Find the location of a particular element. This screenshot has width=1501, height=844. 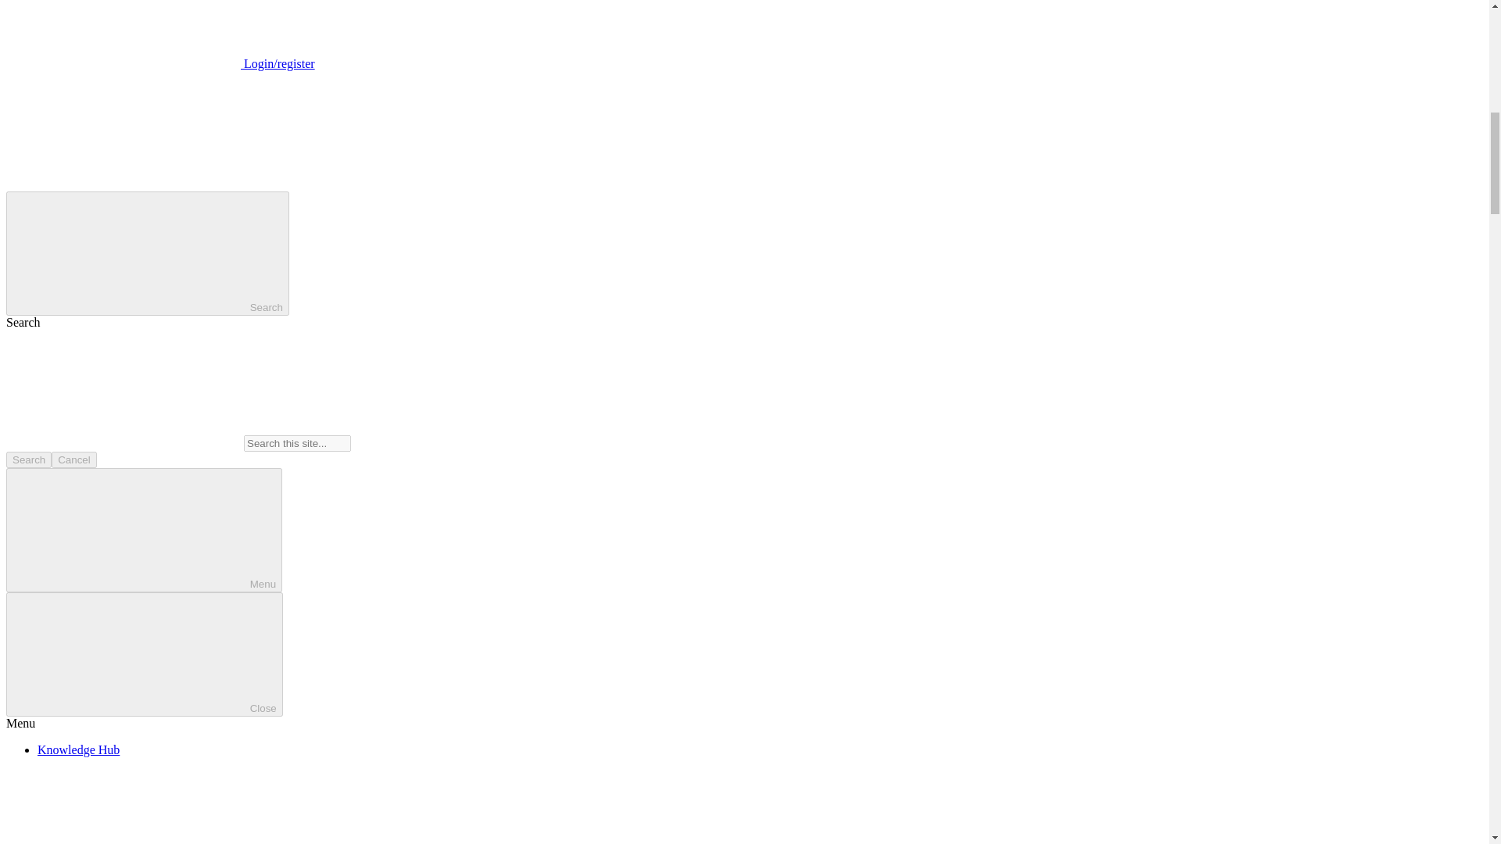

Beef and Lamb NZ is located at coordinates (123, 184).